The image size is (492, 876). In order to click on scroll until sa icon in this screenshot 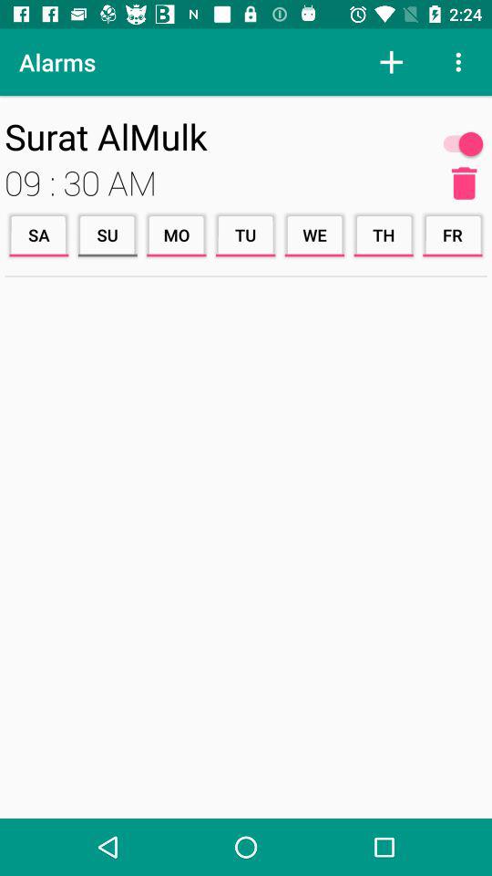, I will do `click(38, 235)`.